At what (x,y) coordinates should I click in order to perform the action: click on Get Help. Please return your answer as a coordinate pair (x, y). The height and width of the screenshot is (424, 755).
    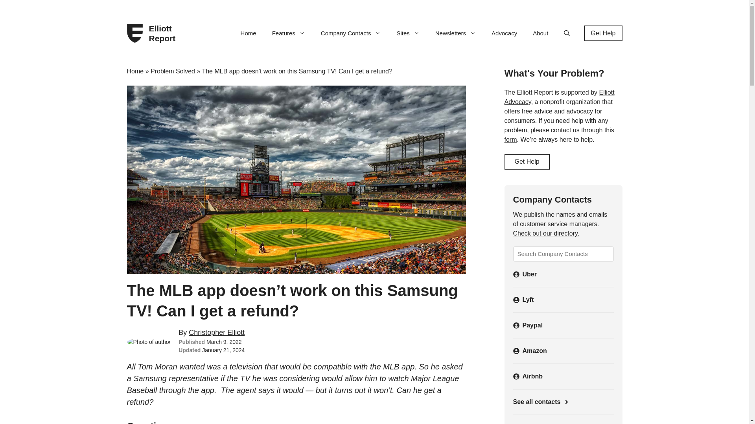
    Looking at the image, I should click on (603, 33).